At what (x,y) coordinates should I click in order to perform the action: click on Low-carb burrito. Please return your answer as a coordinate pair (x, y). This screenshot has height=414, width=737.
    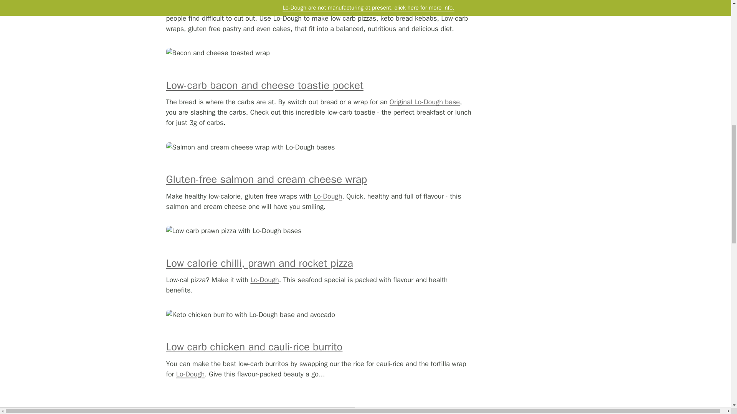
    Looking at the image, I should click on (254, 347).